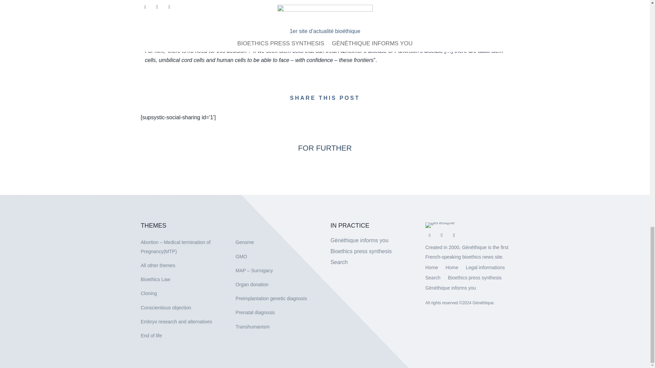 This screenshot has height=368, width=655. What do you see at coordinates (158, 265) in the screenshot?
I see `All other themes` at bounding box center [158, 265].